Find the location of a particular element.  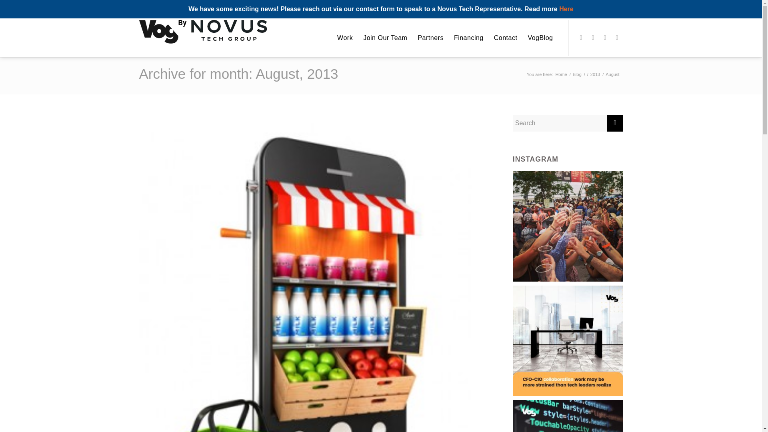

Home is located at coordinates (561, 74).